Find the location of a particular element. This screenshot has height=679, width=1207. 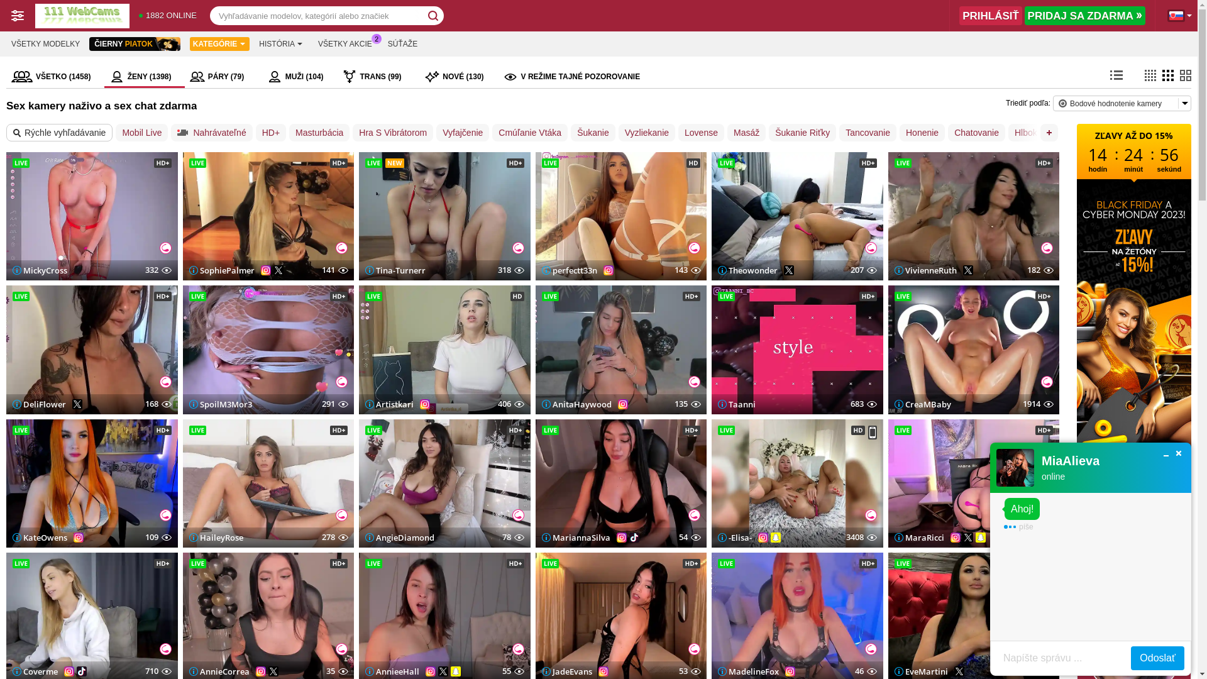

AnnieeHall is located at coordinates (392, 671).